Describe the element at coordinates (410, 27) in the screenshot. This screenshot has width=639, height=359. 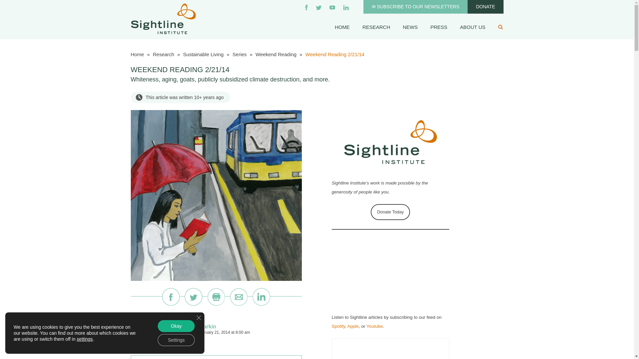
I see `NEWS` at that location.